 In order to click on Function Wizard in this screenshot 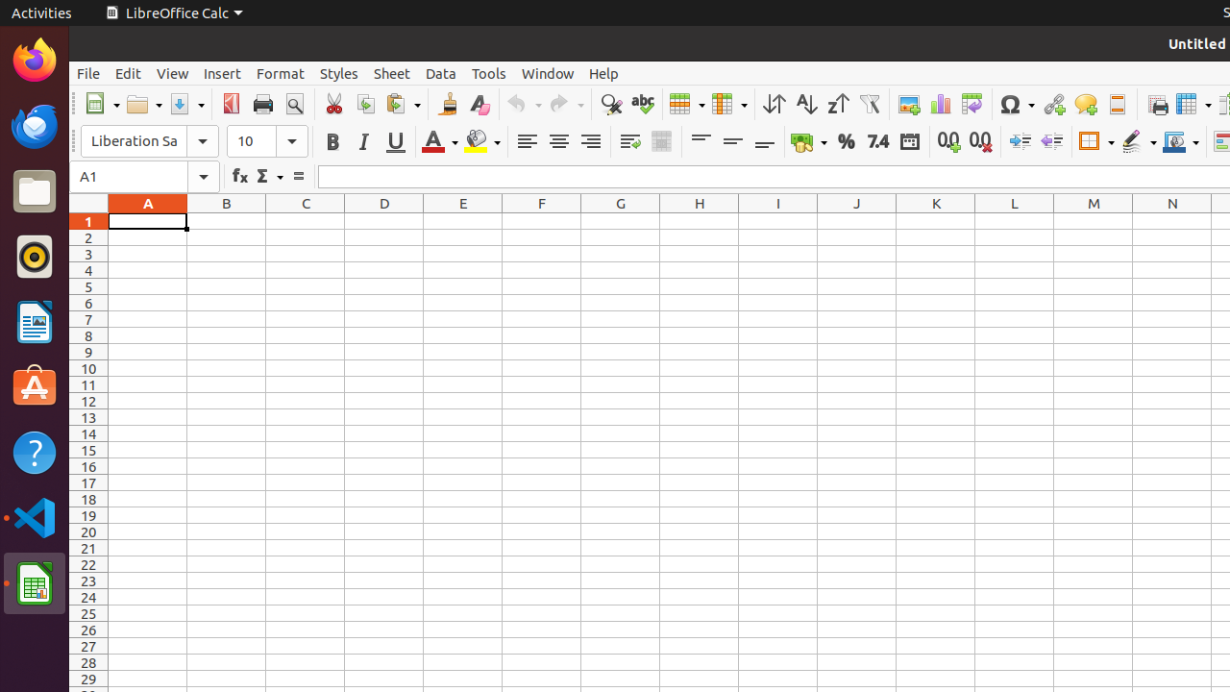, I will do `click(240, 177)`.